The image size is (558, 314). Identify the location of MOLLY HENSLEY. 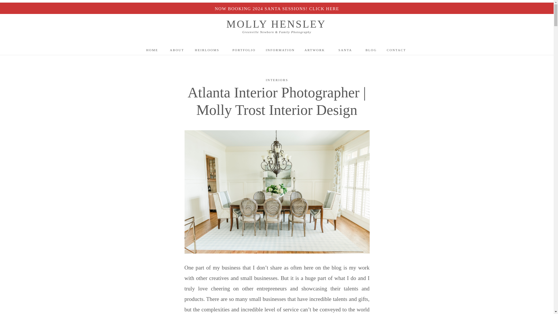
(276, 24).